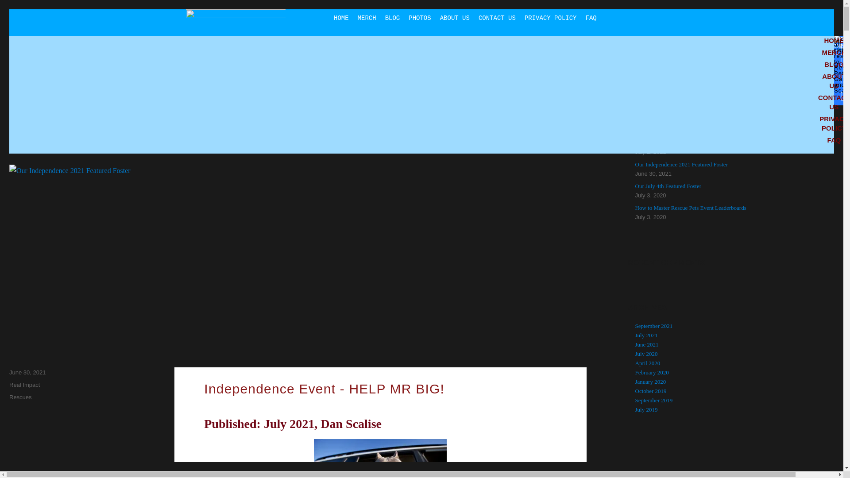 This screenshot has width=850, height=478. I want to click on June 30, 2021, so click(27, 372).